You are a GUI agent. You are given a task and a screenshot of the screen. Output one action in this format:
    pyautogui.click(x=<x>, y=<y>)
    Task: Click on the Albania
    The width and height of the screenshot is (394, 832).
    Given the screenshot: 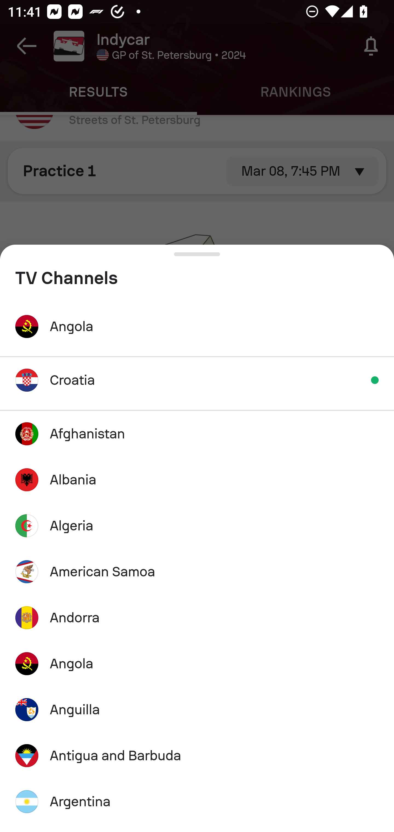 What is the action you would take?
    pyautogui.click(x=197, y=479)
    